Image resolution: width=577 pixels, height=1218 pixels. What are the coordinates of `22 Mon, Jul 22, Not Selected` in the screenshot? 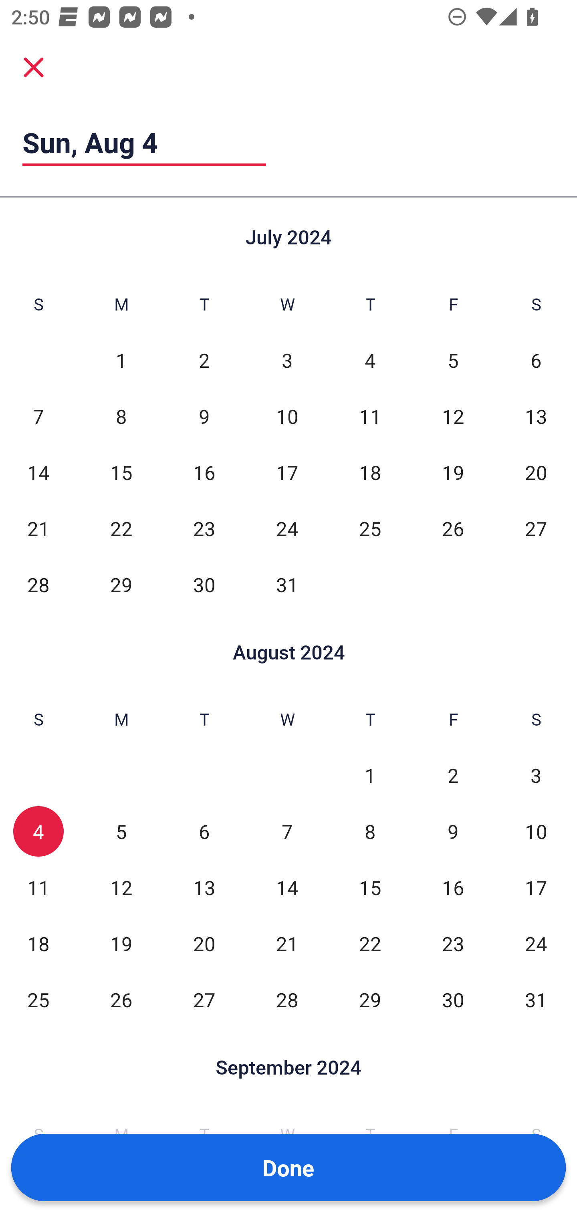 It's located at (121, 528).